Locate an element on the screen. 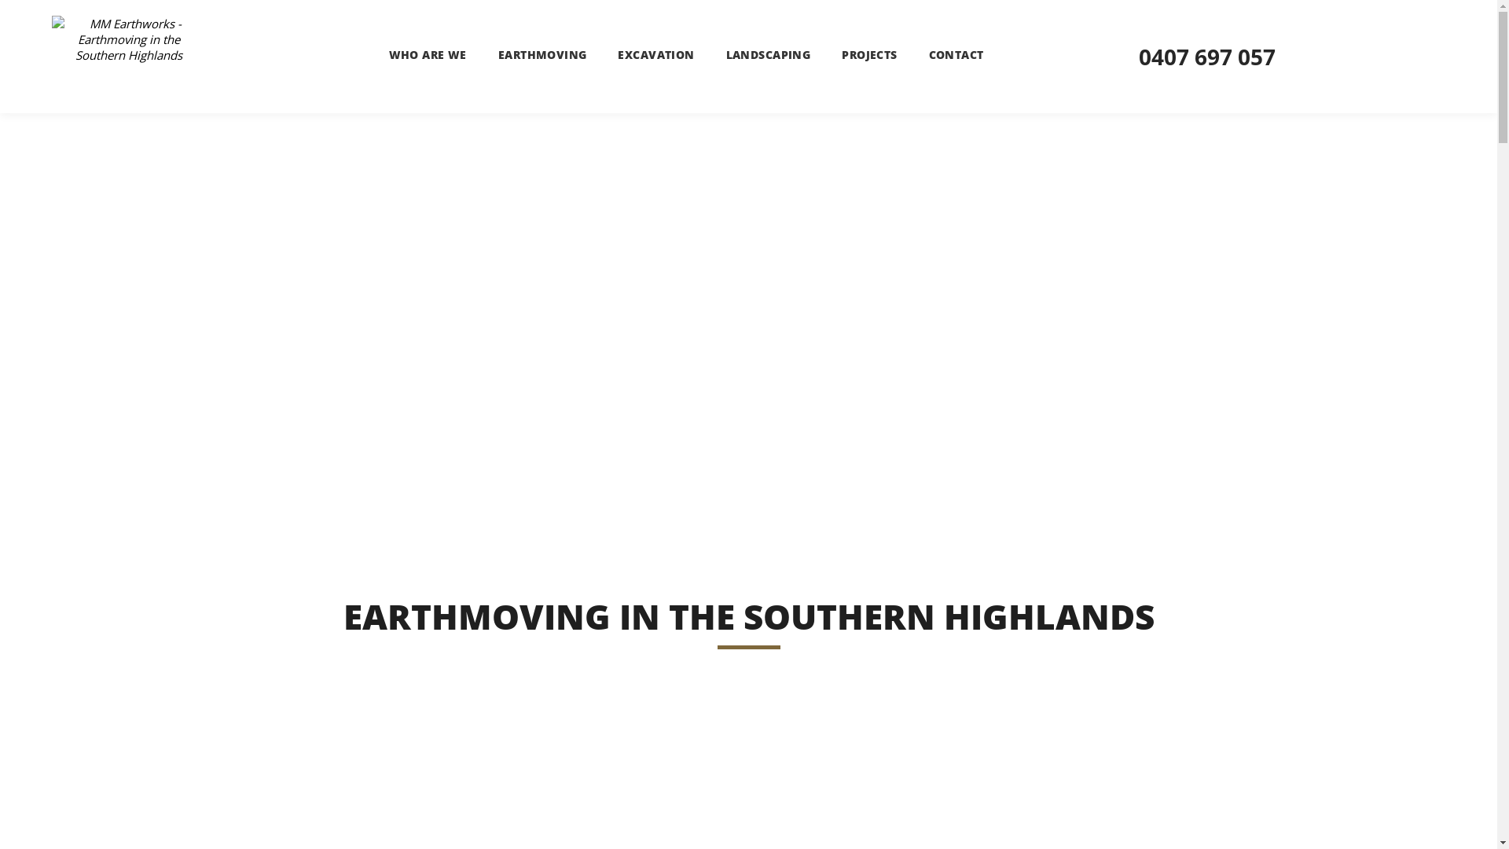  EARTHMOVING is located at coordinates (542, 55).